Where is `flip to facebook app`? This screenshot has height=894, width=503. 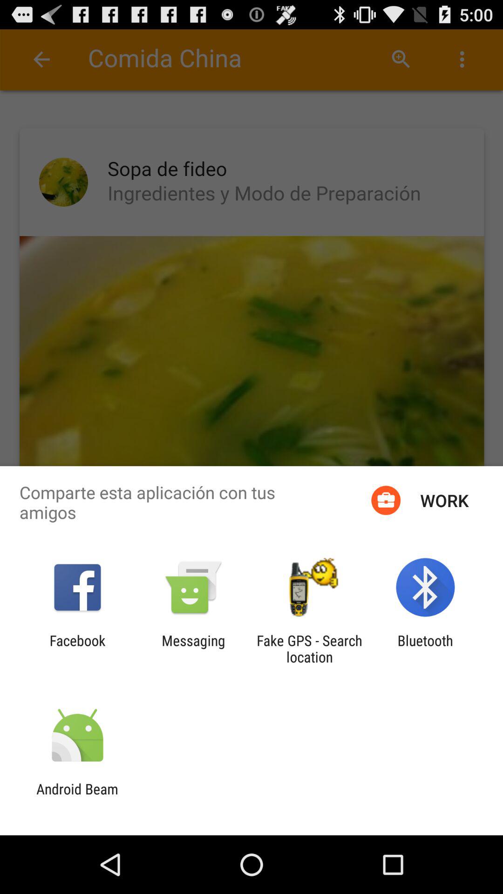 flip to facebook app is located at coordinates (77, 649).